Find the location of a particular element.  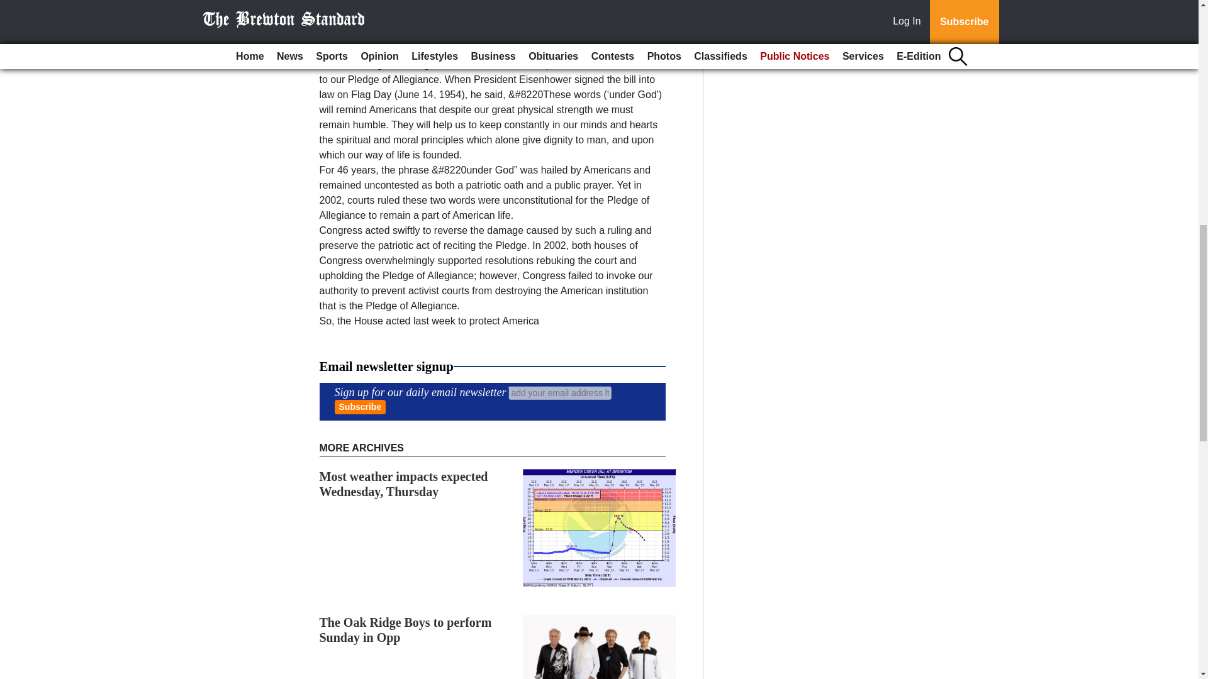

Subscribe is located at coordinates (360, 407).